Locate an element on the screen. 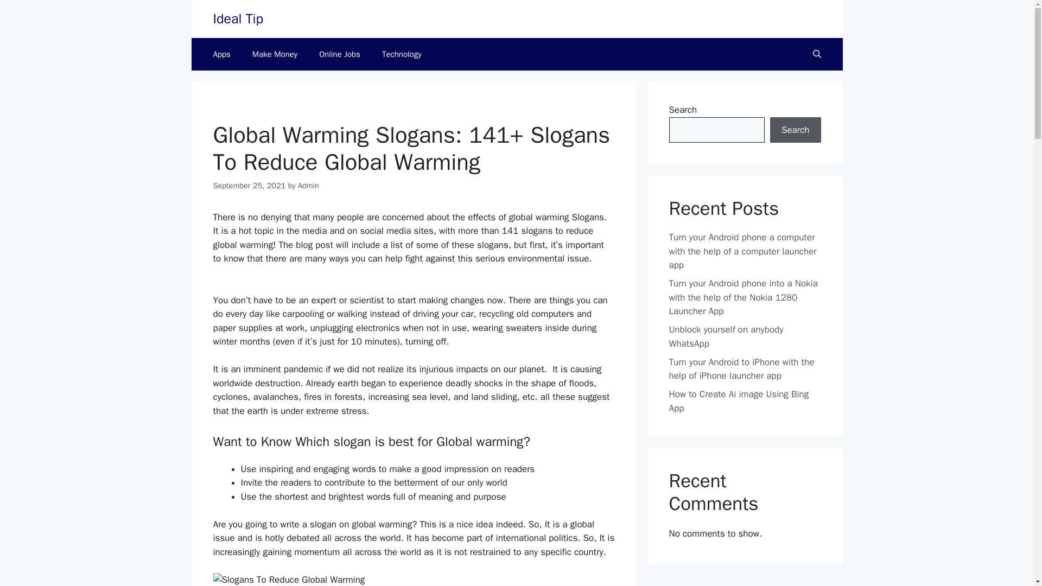 This screenshot has height=586, width=1042. Make Money is located at coordinates (275, 54).